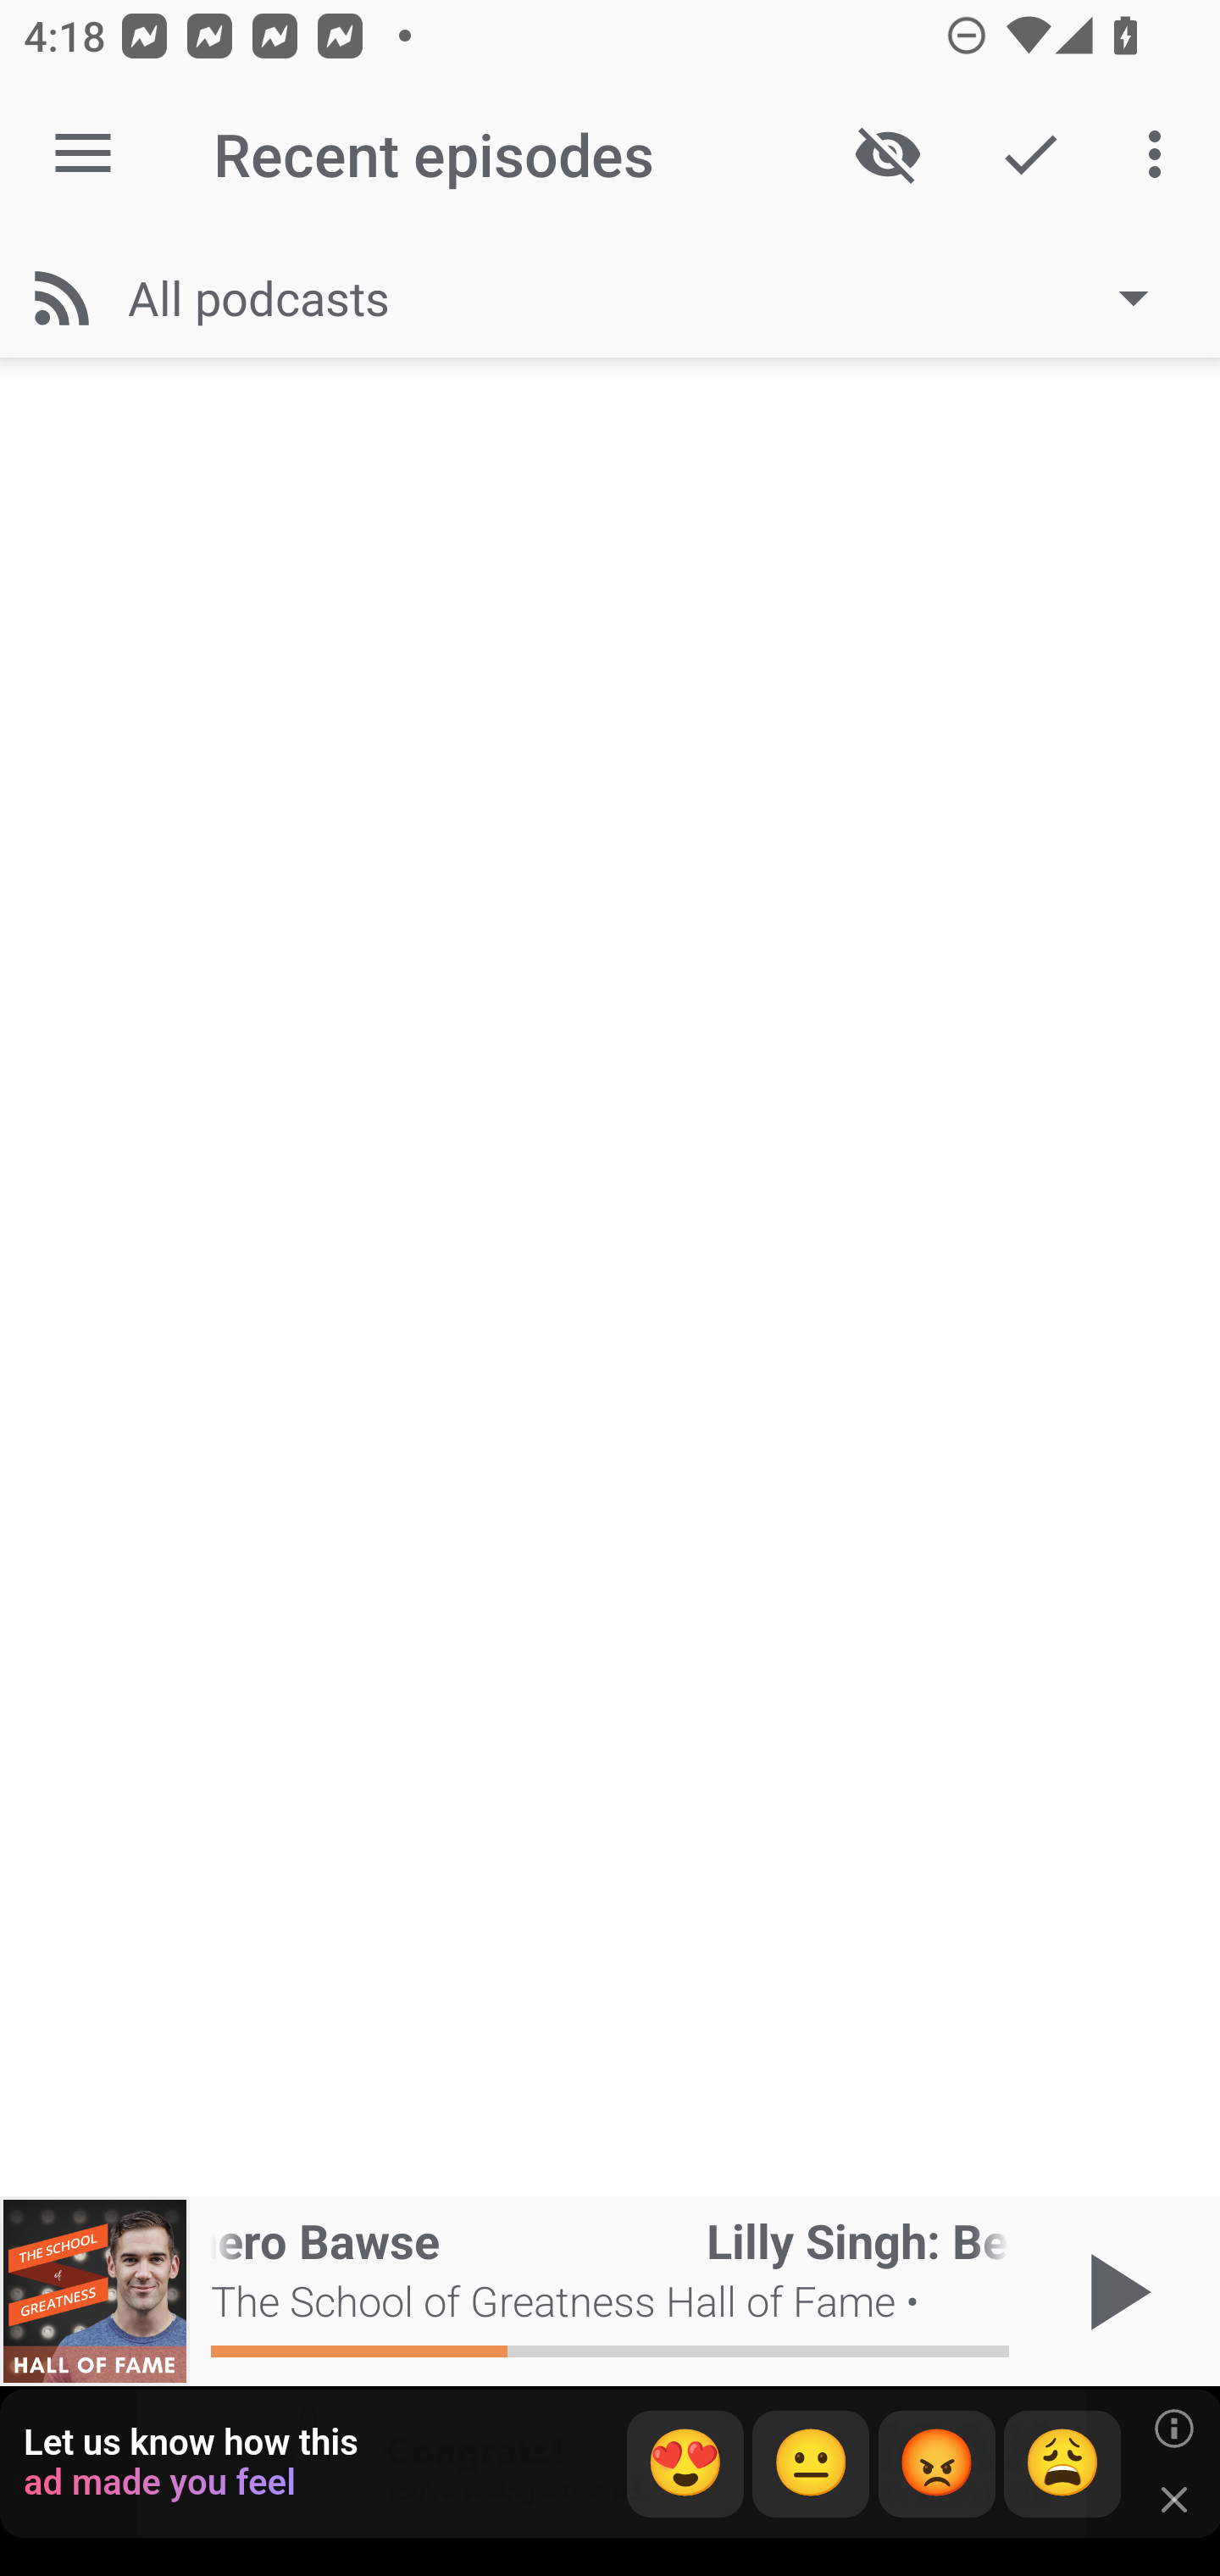 This screenshot has height=2576, width=1220. Describe the element at coordinates (1062, 2464) in the screenshot. I see `😩` at that location.